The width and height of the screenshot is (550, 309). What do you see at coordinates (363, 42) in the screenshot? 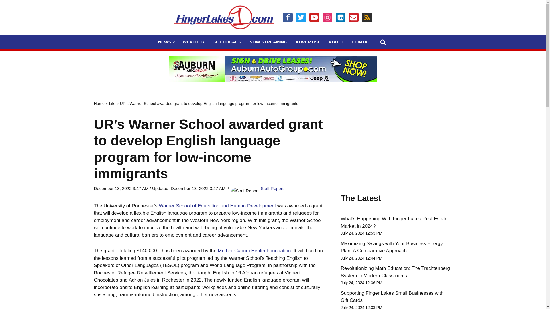
I see `CONTACT` at bounding box center [363, 42].